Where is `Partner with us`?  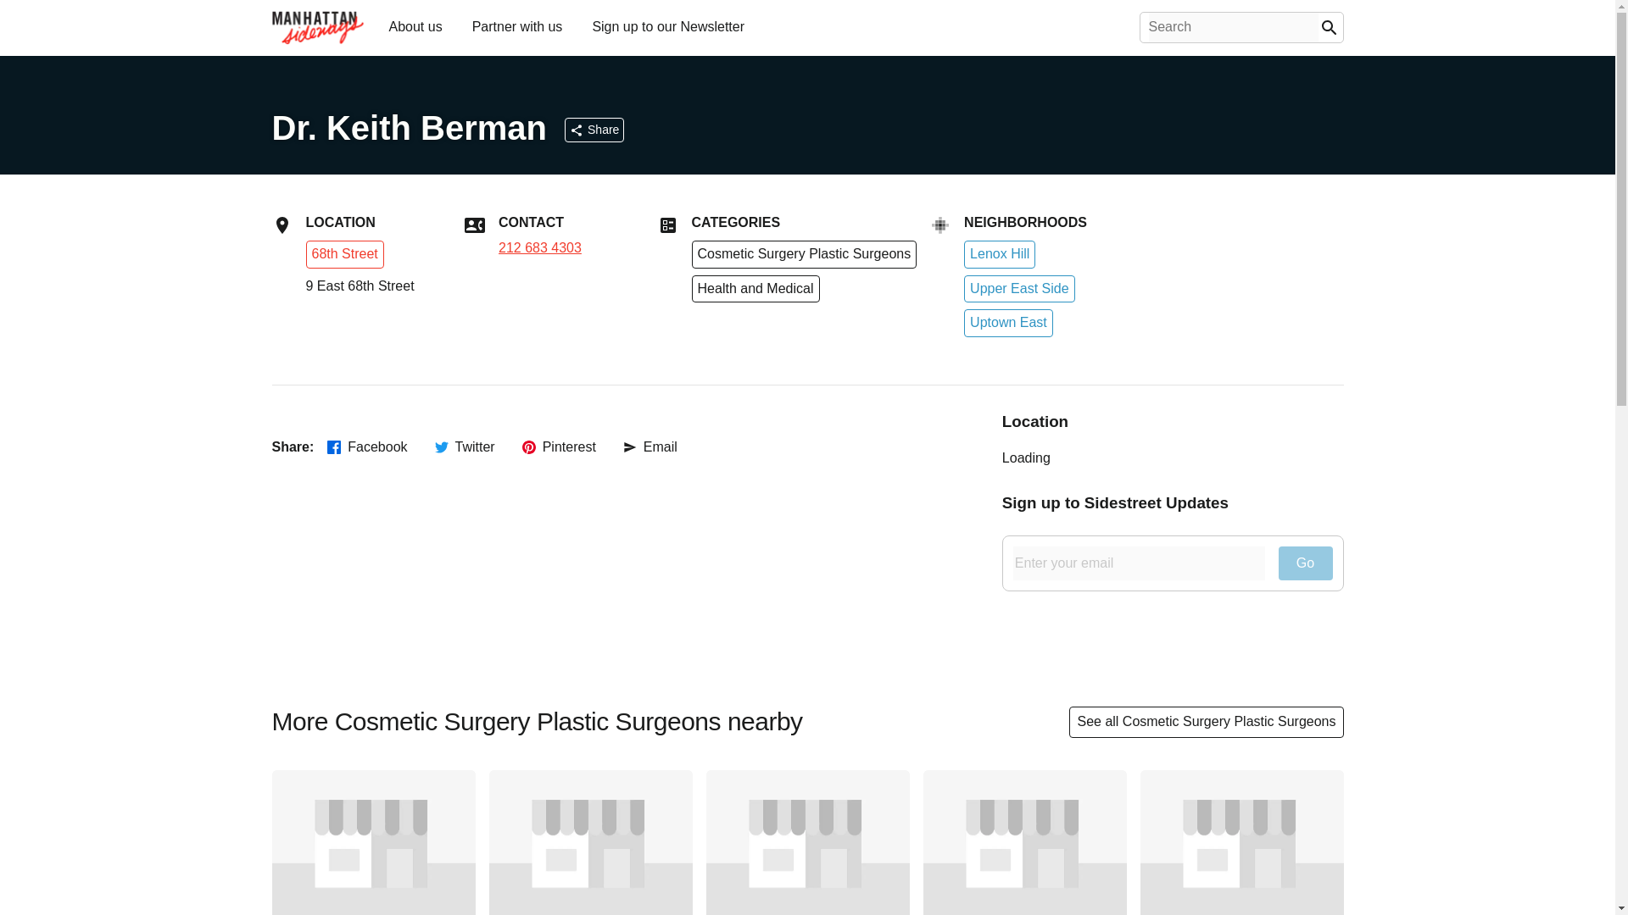
Partner with us is located at coordinates (517, 25).